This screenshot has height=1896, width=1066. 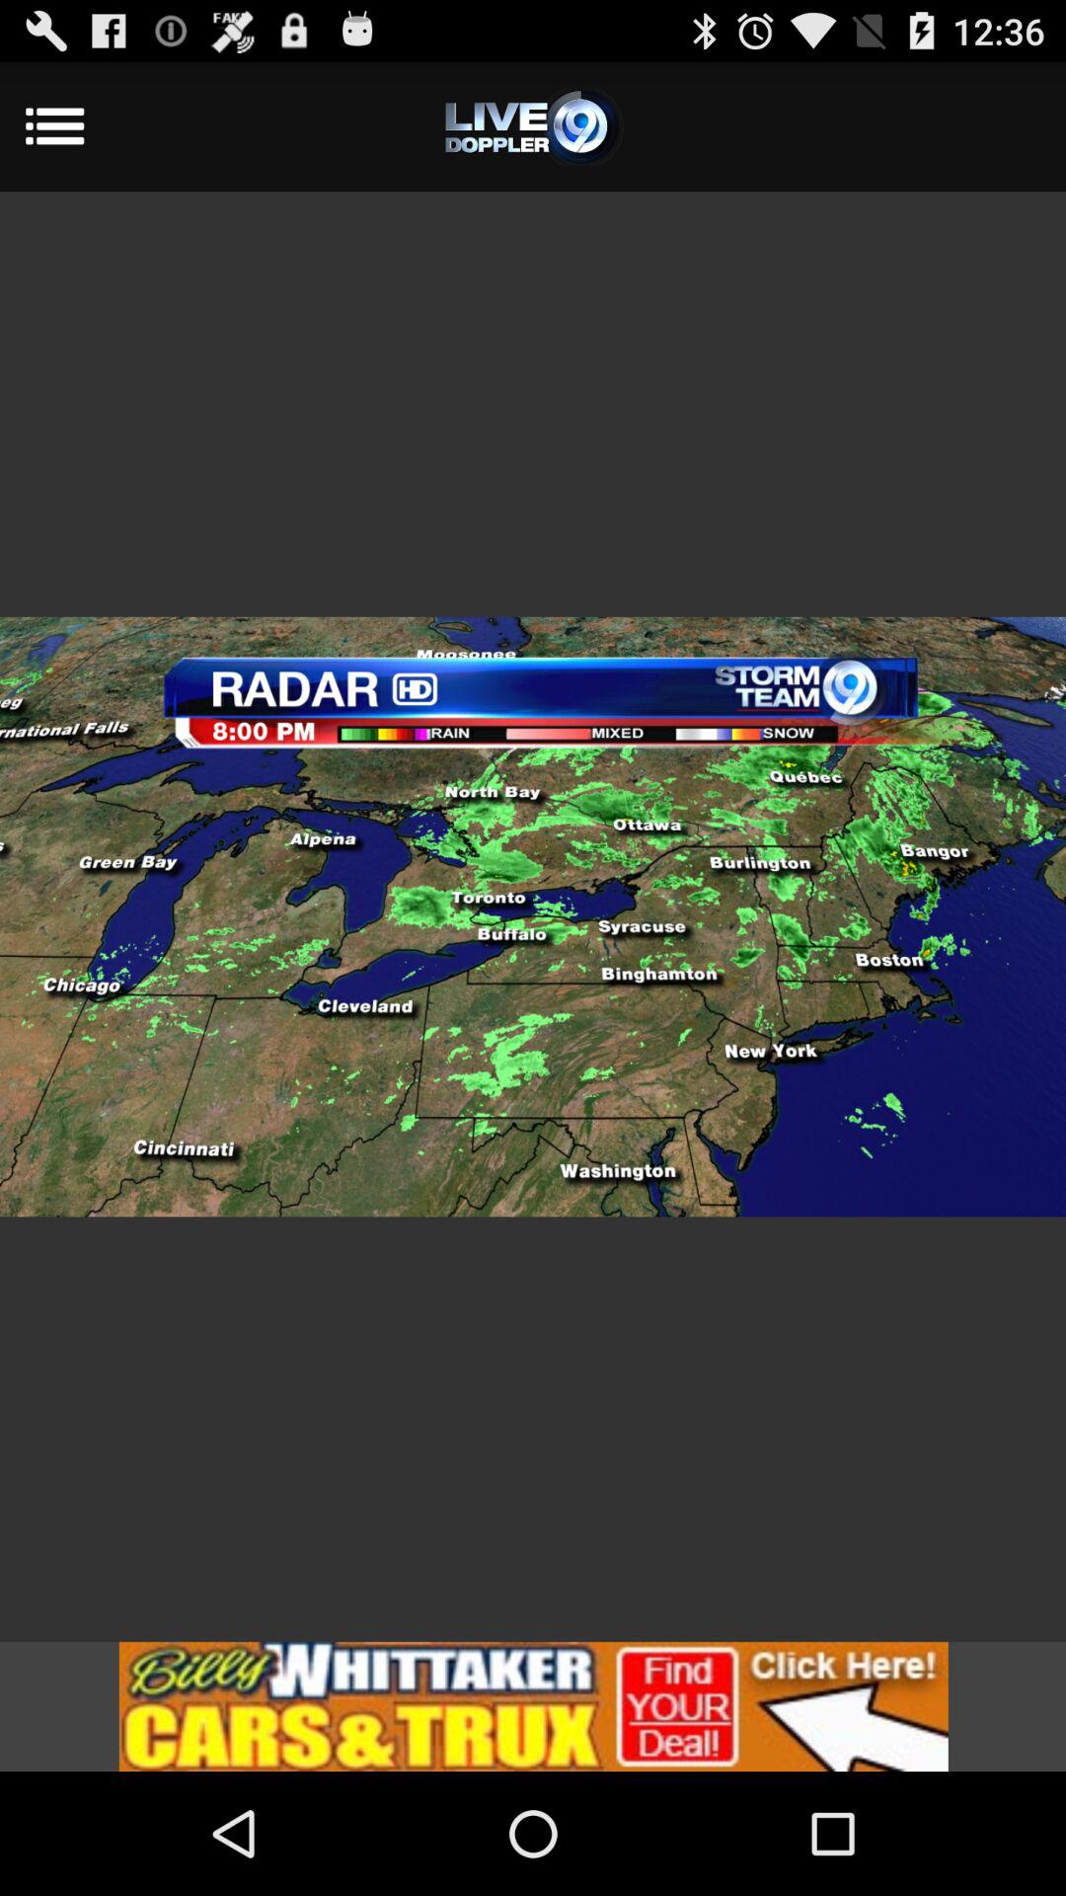 What do you see at coordinates (81, 126) in the screenshot?
I see `turn off icon at the top left corner` at bounding box center [81, 126].